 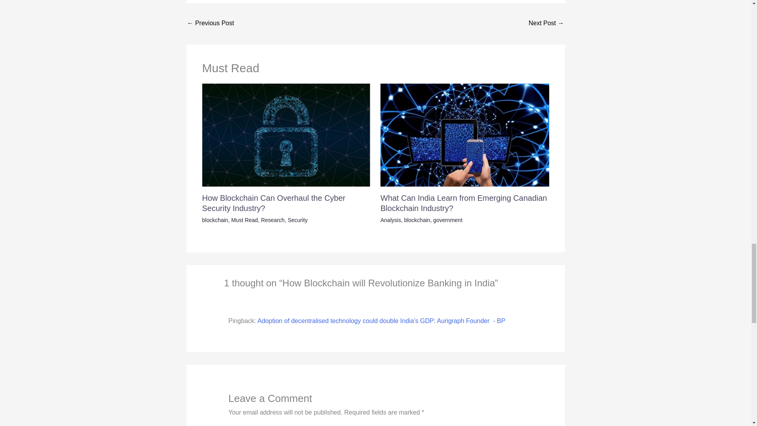 What do you see at coordinates (391, 220) in the screenshot?
I see `Analysis` at bounding box center [391, 220].